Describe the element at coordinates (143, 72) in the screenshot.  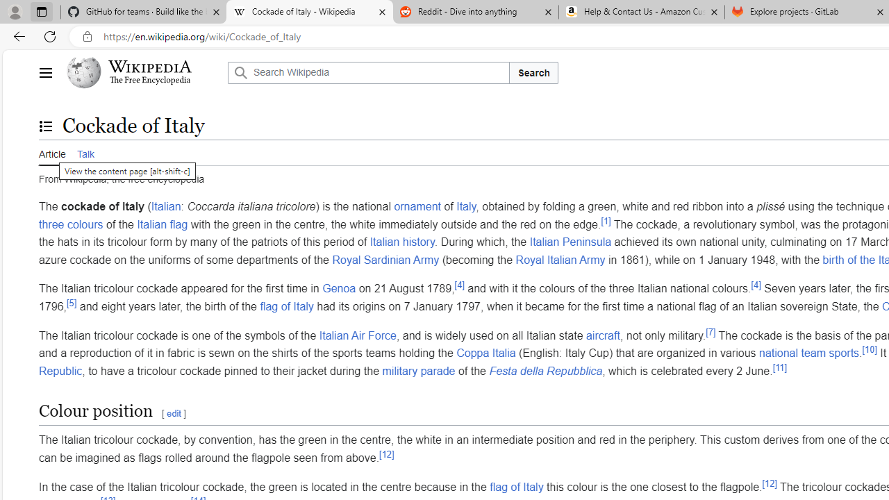
I see `Wikipedia The Free Encyclopedia` at that location.